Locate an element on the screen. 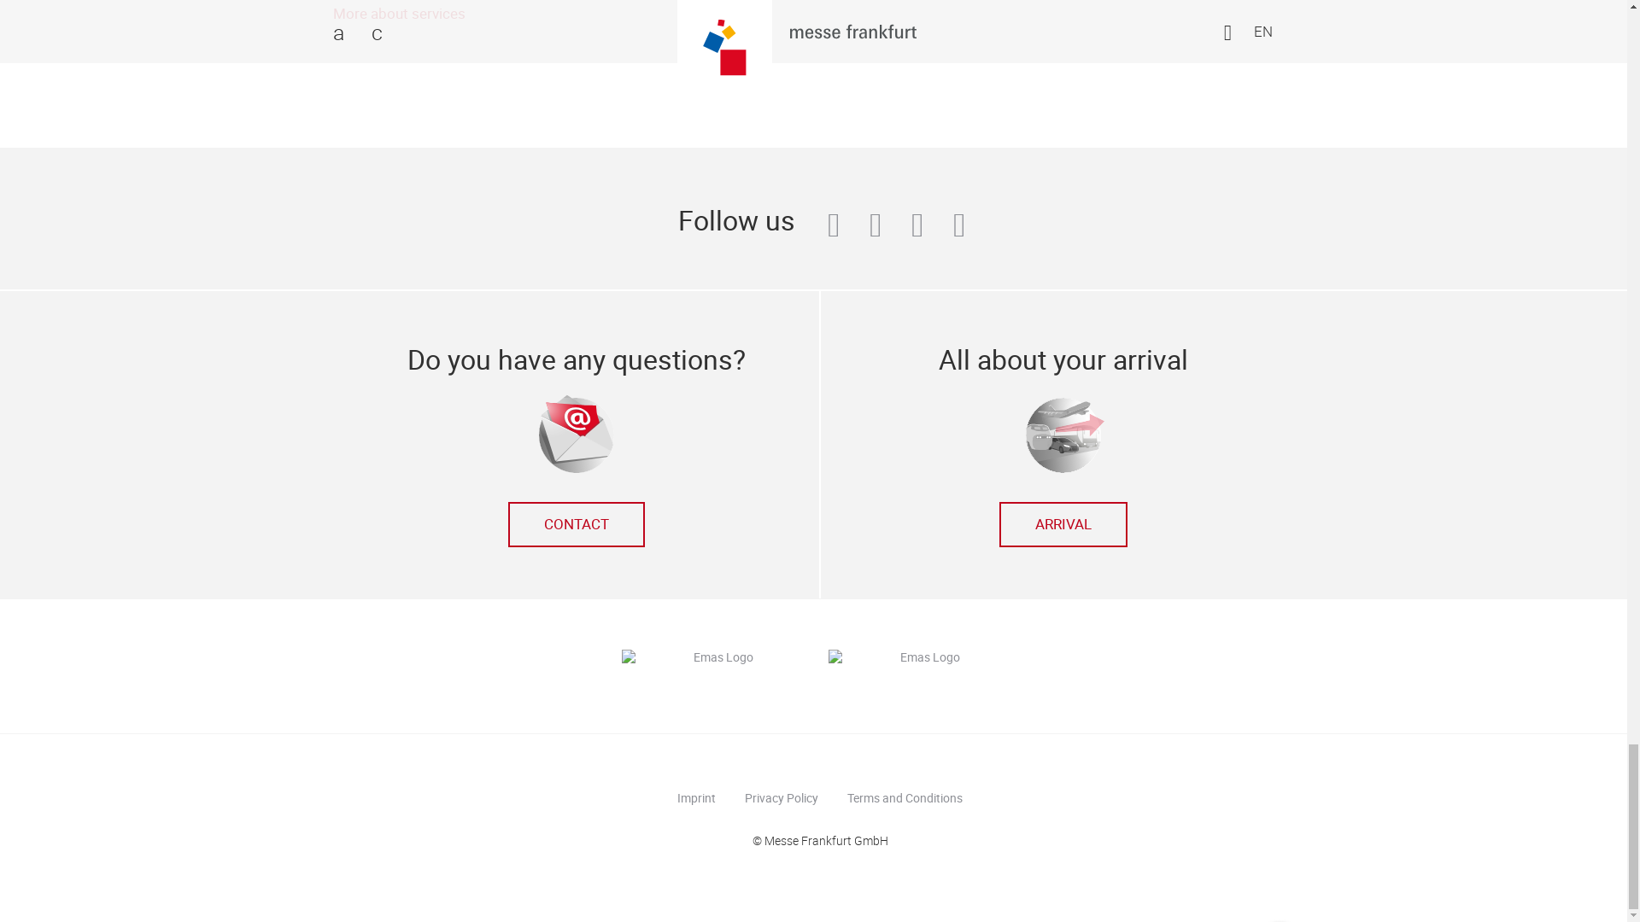 This screenshot has height=922, width=1640. Link to services for organisers is located at coordinates (399, 14).